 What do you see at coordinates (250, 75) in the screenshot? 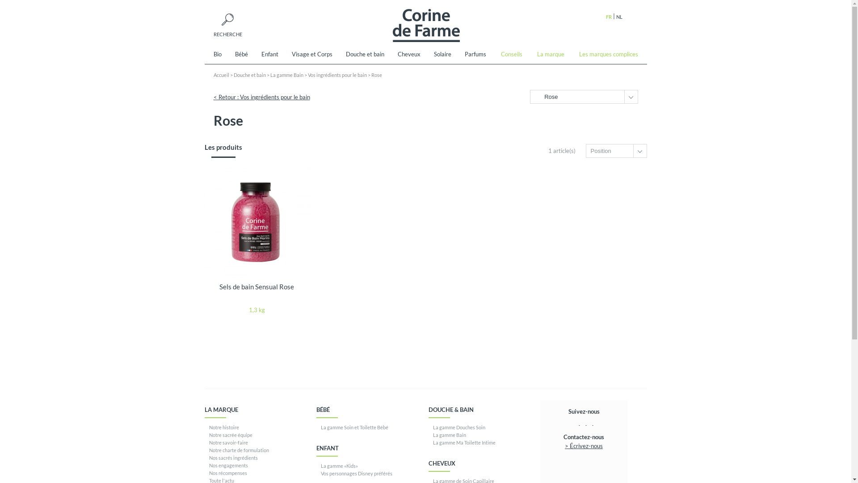
I see `Douche et bain` at bounding box center [250, 75].